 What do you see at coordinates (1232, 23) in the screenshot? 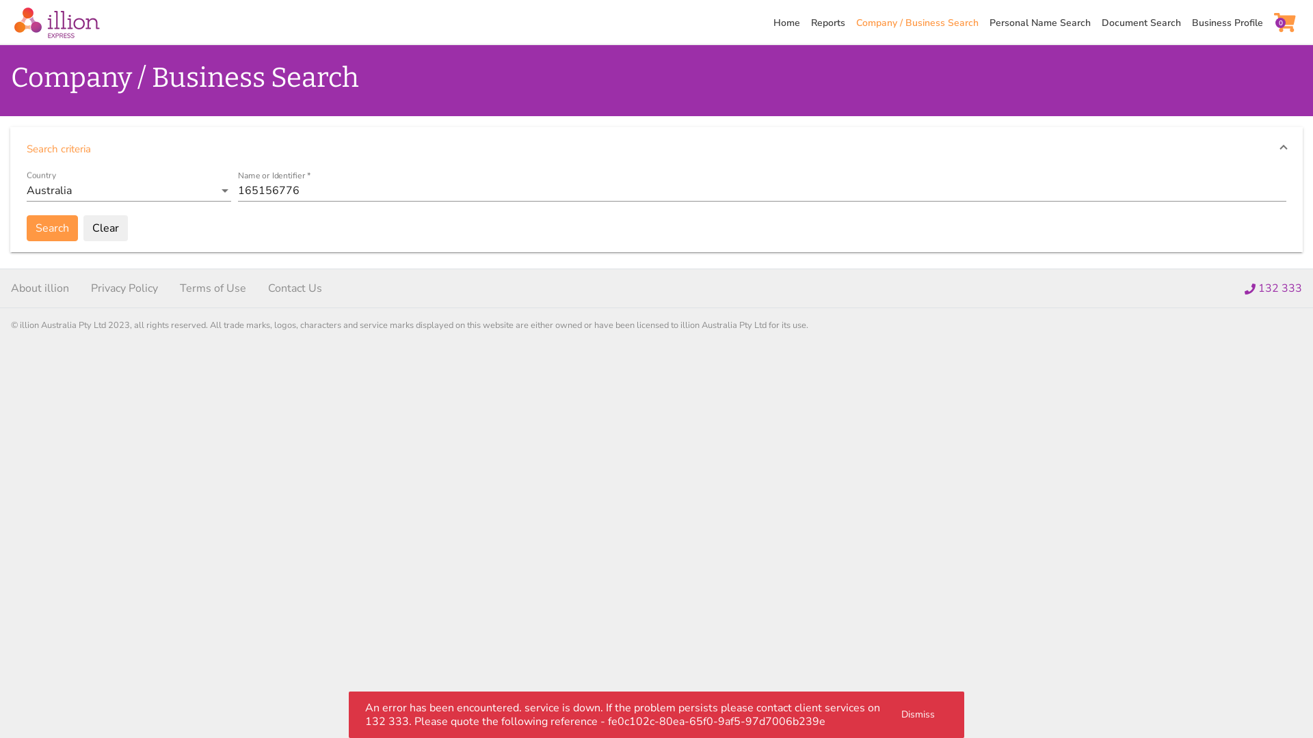
I see `Business Profile` at bounding box center [1232, 23].